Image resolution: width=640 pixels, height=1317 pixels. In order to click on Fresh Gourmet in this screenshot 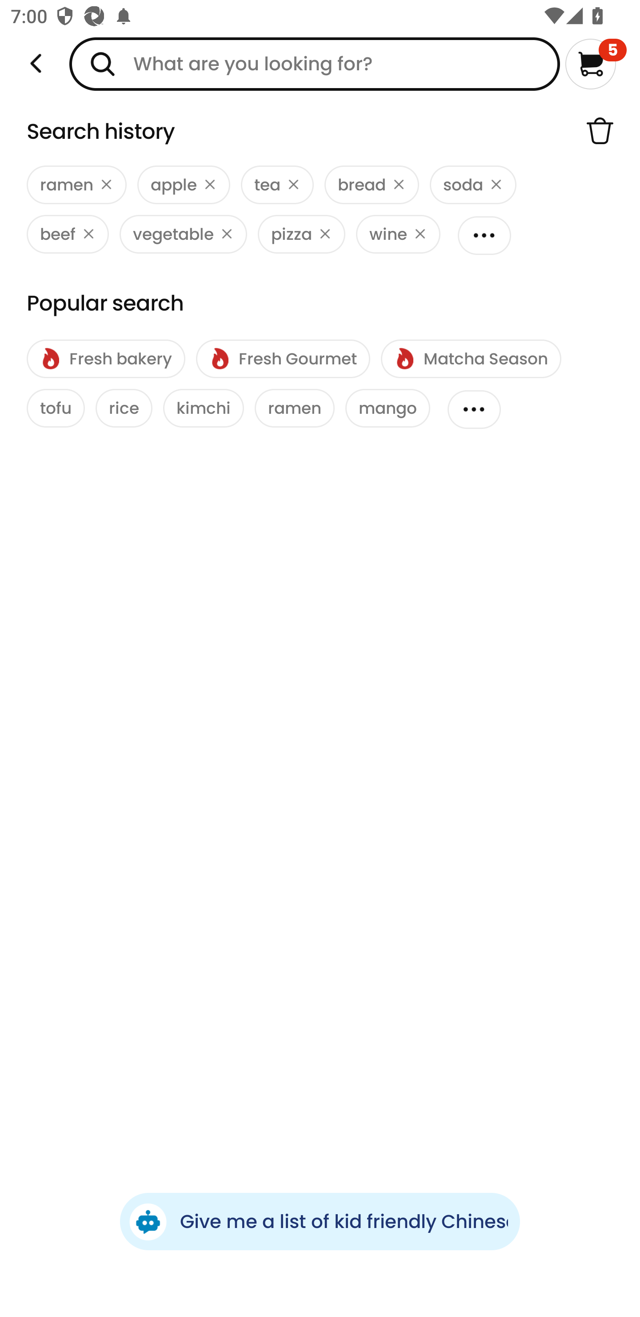, I will do `click(283, 359)`.